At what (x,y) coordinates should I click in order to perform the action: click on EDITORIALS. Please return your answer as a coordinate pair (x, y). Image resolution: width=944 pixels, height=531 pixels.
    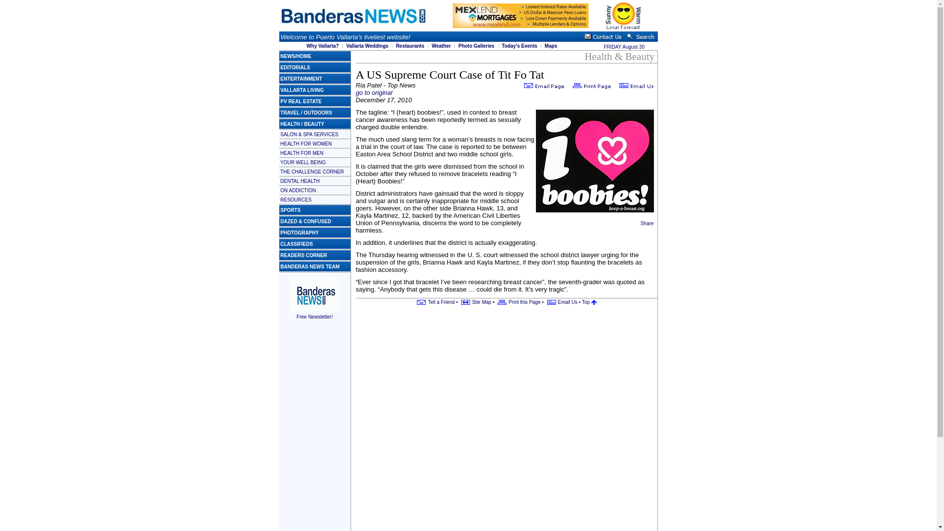
    Looking at the image, I should click on (295, 67).